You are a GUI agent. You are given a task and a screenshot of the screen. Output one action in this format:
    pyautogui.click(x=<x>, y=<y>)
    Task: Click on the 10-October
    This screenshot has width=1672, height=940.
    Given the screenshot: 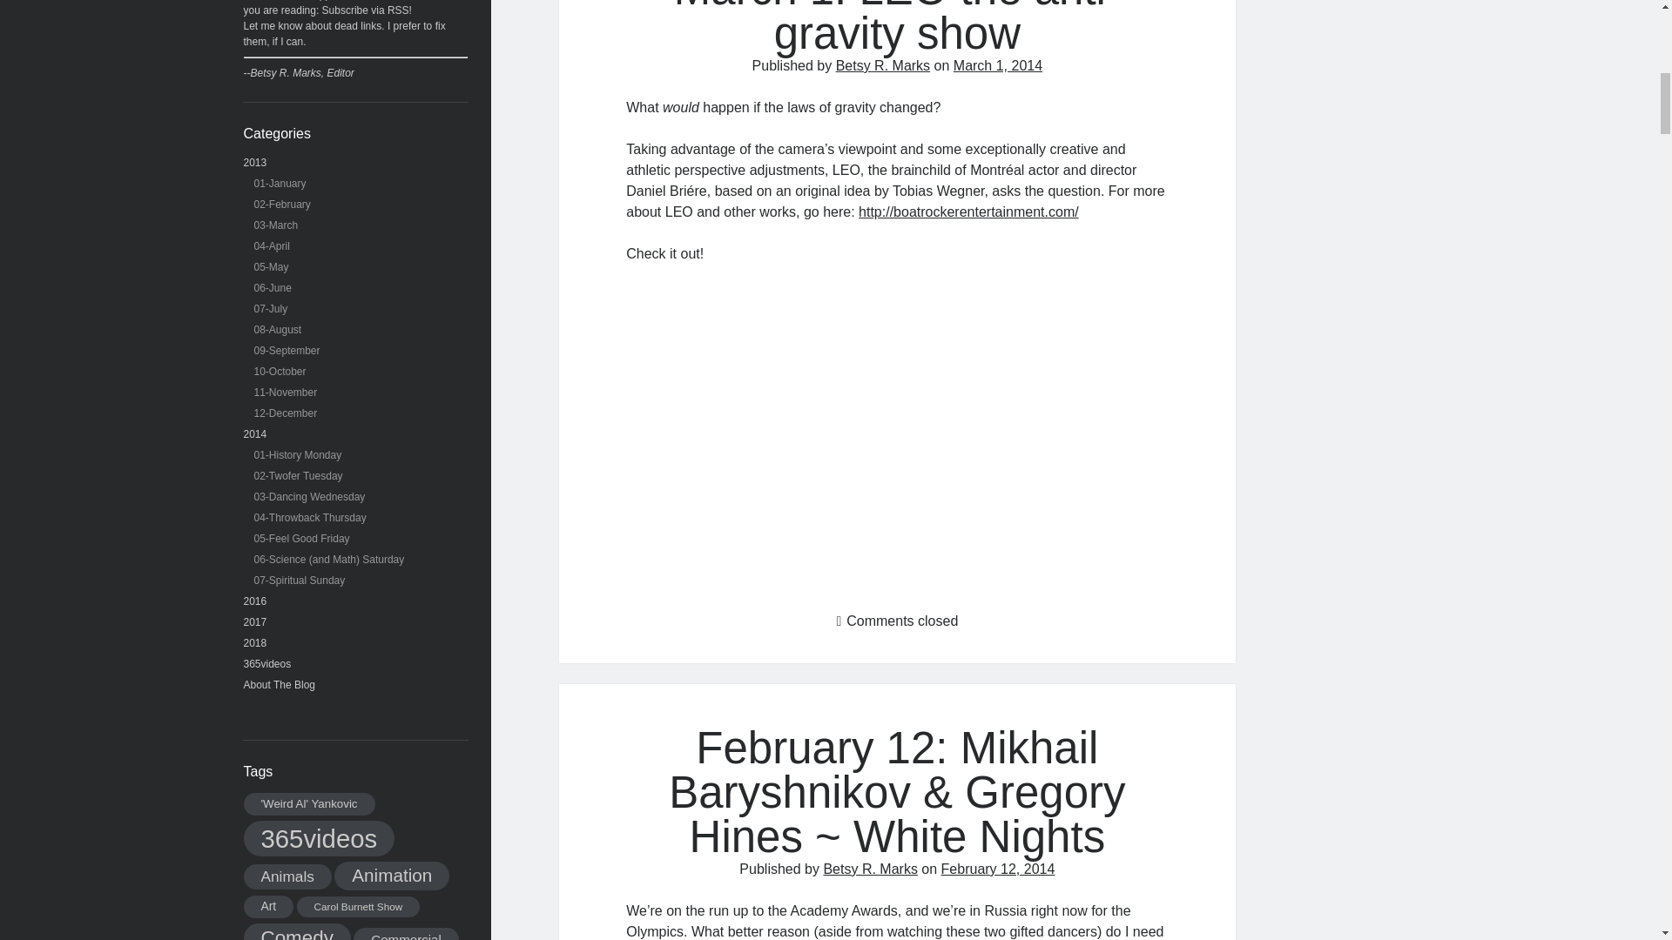 What is the action you would take?
    pyautogui.click(x=280, y=372)
    